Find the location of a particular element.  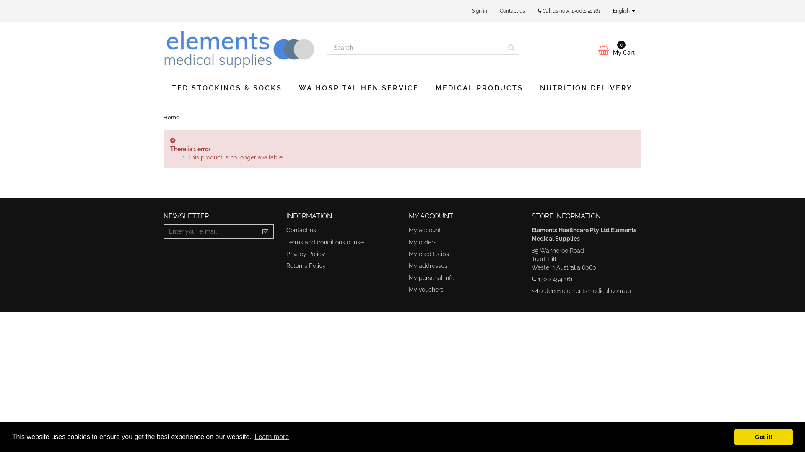

MEDICAL PRODUCTS is located at coordinates (480, 88).